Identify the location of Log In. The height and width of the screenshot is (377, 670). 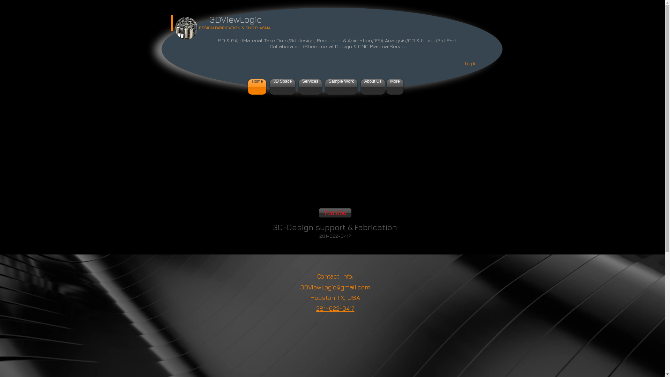
(470, 64).